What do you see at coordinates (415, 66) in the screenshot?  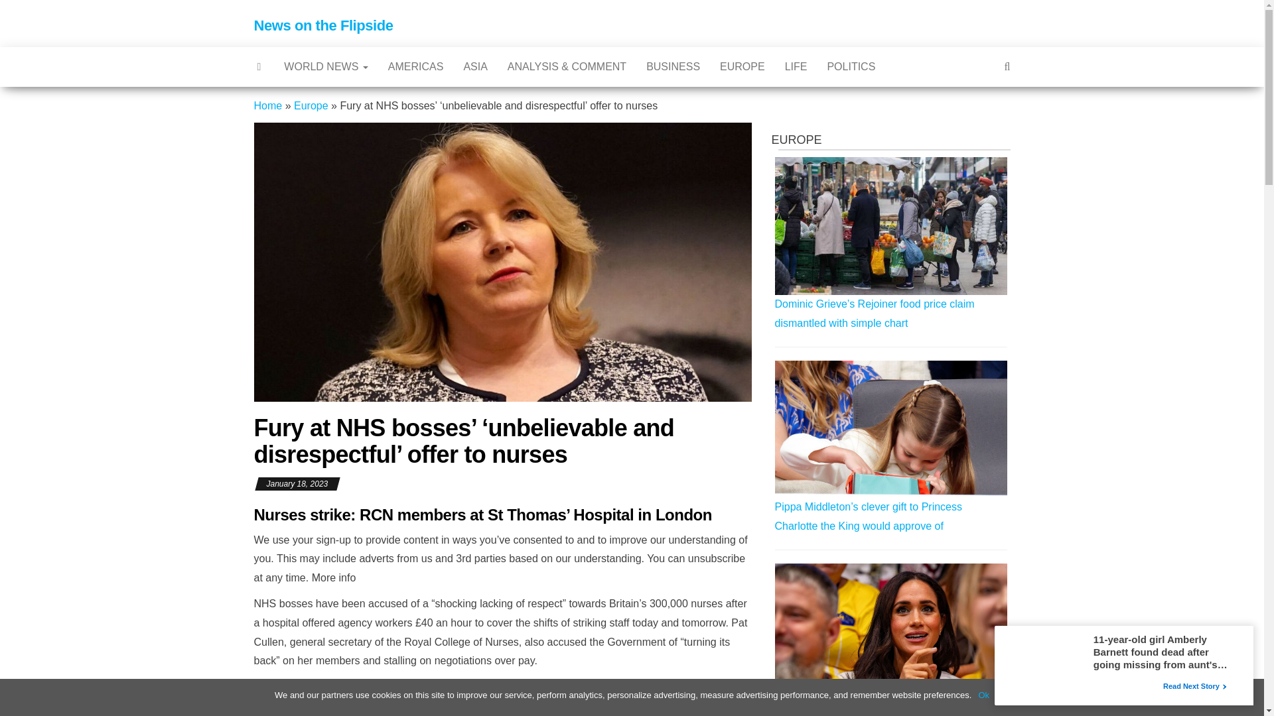 I see `AMERICAS` at bounding box center [415, 66].